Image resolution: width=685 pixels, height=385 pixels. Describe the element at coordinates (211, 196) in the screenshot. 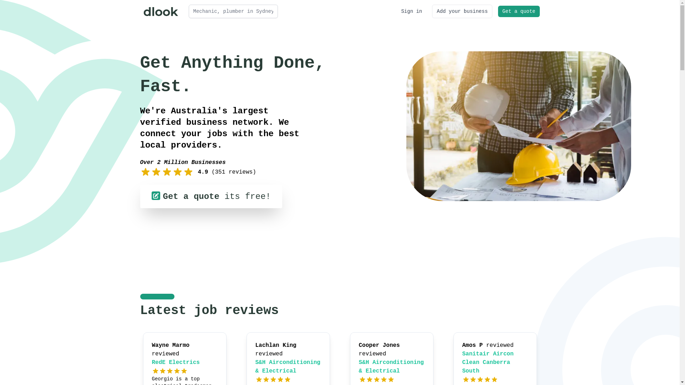

I see `Get a quote its free!` at that location.